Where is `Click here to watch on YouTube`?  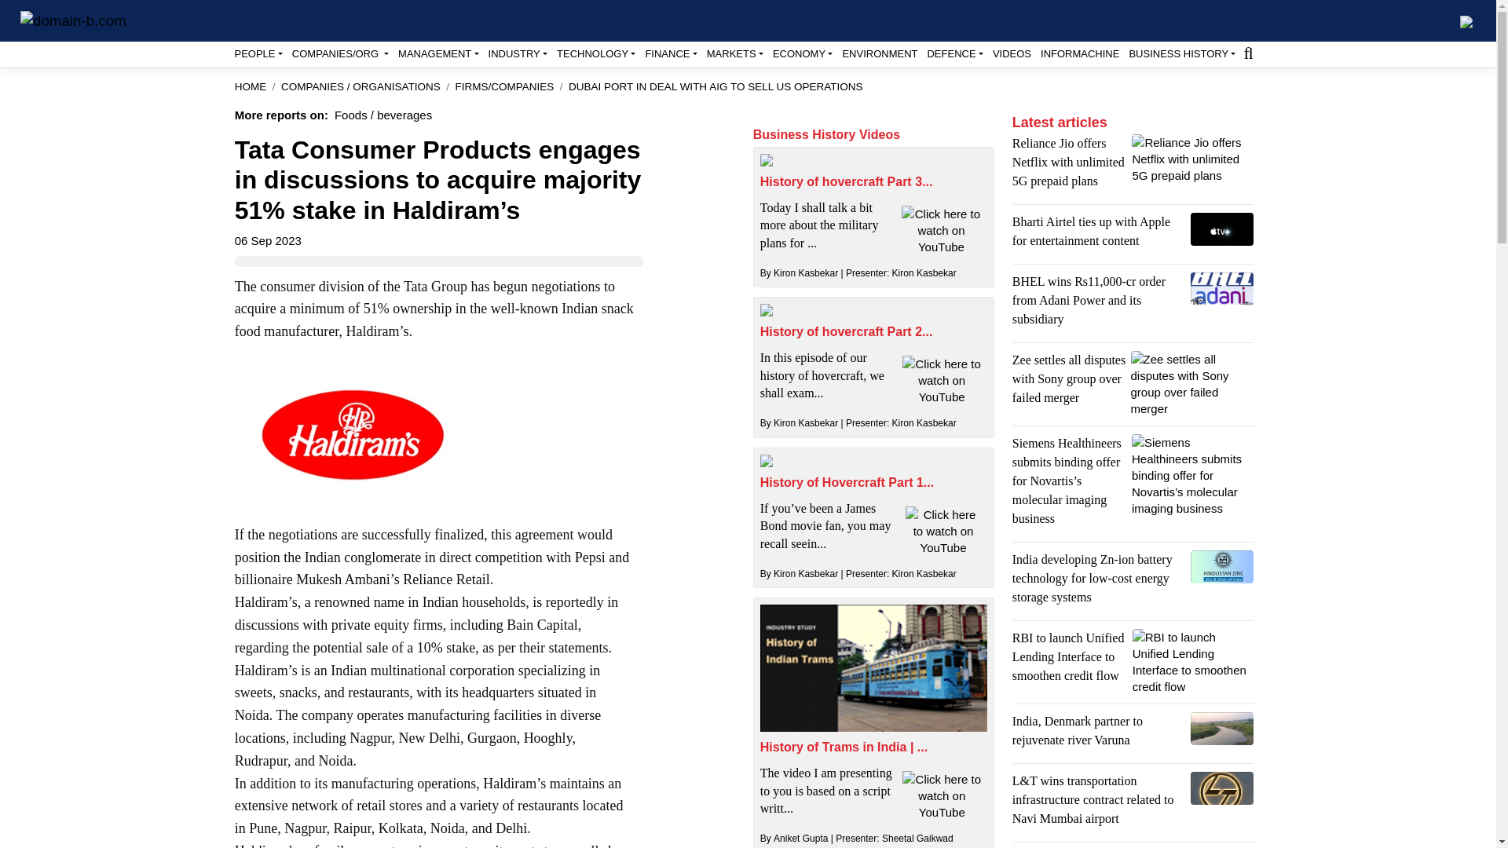 Click here to watch on YouTube is located at coordinates (941, 380).